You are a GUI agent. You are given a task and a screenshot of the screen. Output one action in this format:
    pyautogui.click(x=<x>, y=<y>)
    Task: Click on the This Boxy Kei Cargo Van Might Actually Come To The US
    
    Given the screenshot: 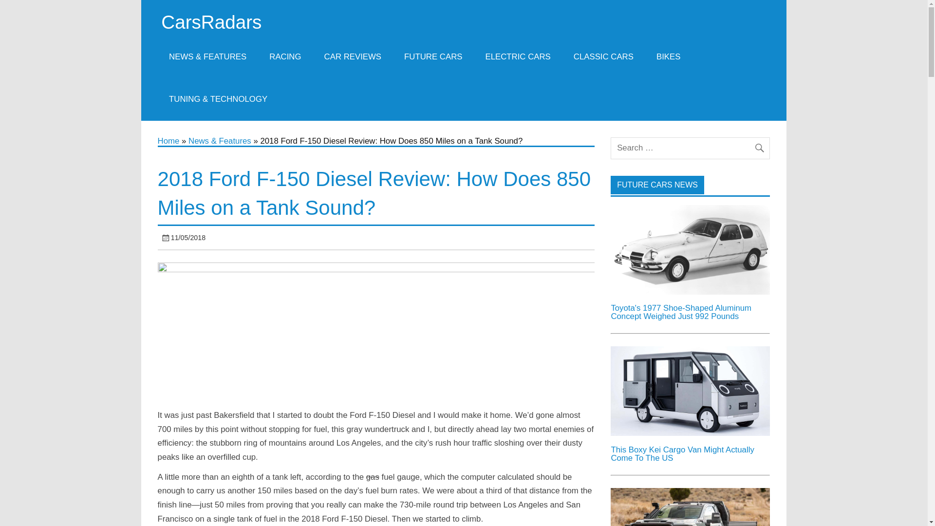 What is the action you would take?
    pyautogui.click(x=690, y=391)
    